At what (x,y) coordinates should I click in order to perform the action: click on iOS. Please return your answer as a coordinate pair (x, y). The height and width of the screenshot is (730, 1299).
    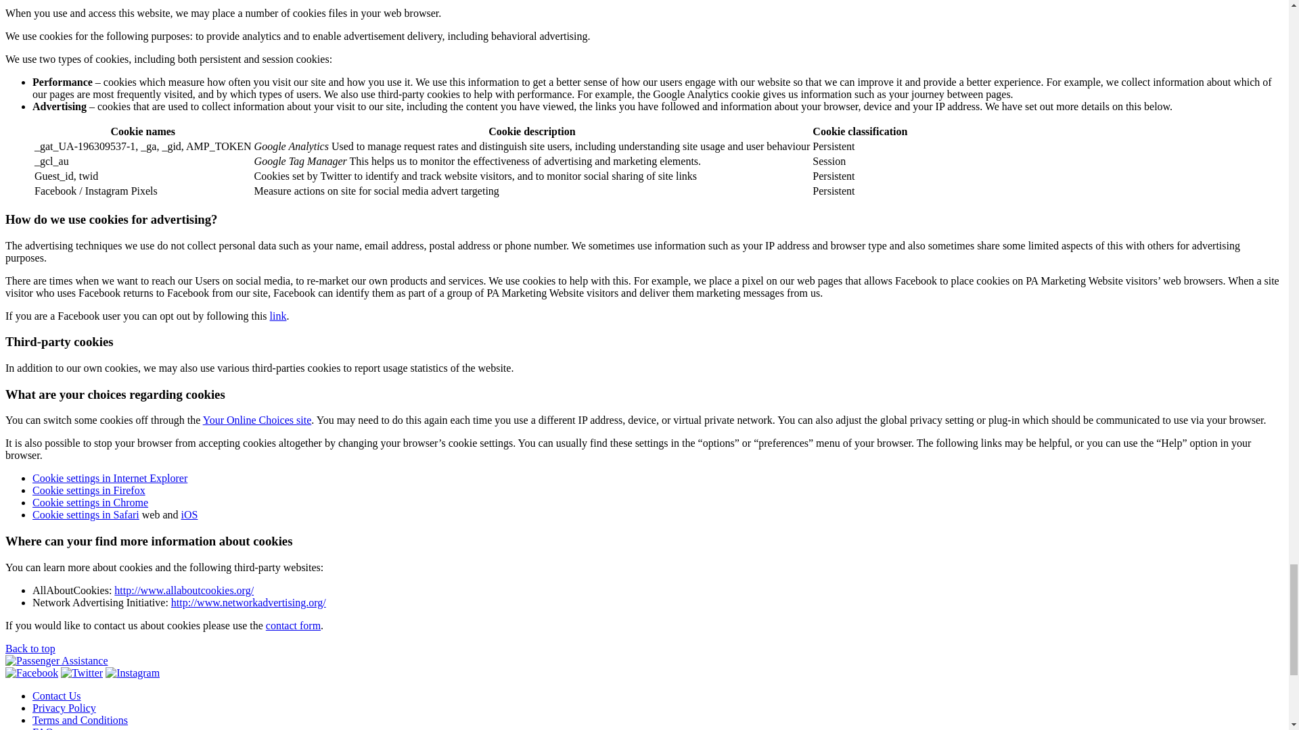
    Looking at the image, I should click on (189, 514).